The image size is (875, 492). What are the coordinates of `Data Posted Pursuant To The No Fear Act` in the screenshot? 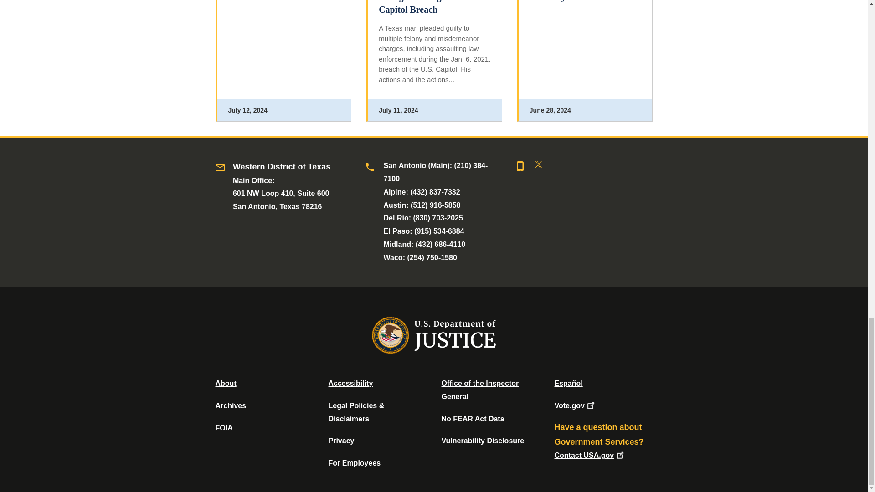 It's located at (472, 419).